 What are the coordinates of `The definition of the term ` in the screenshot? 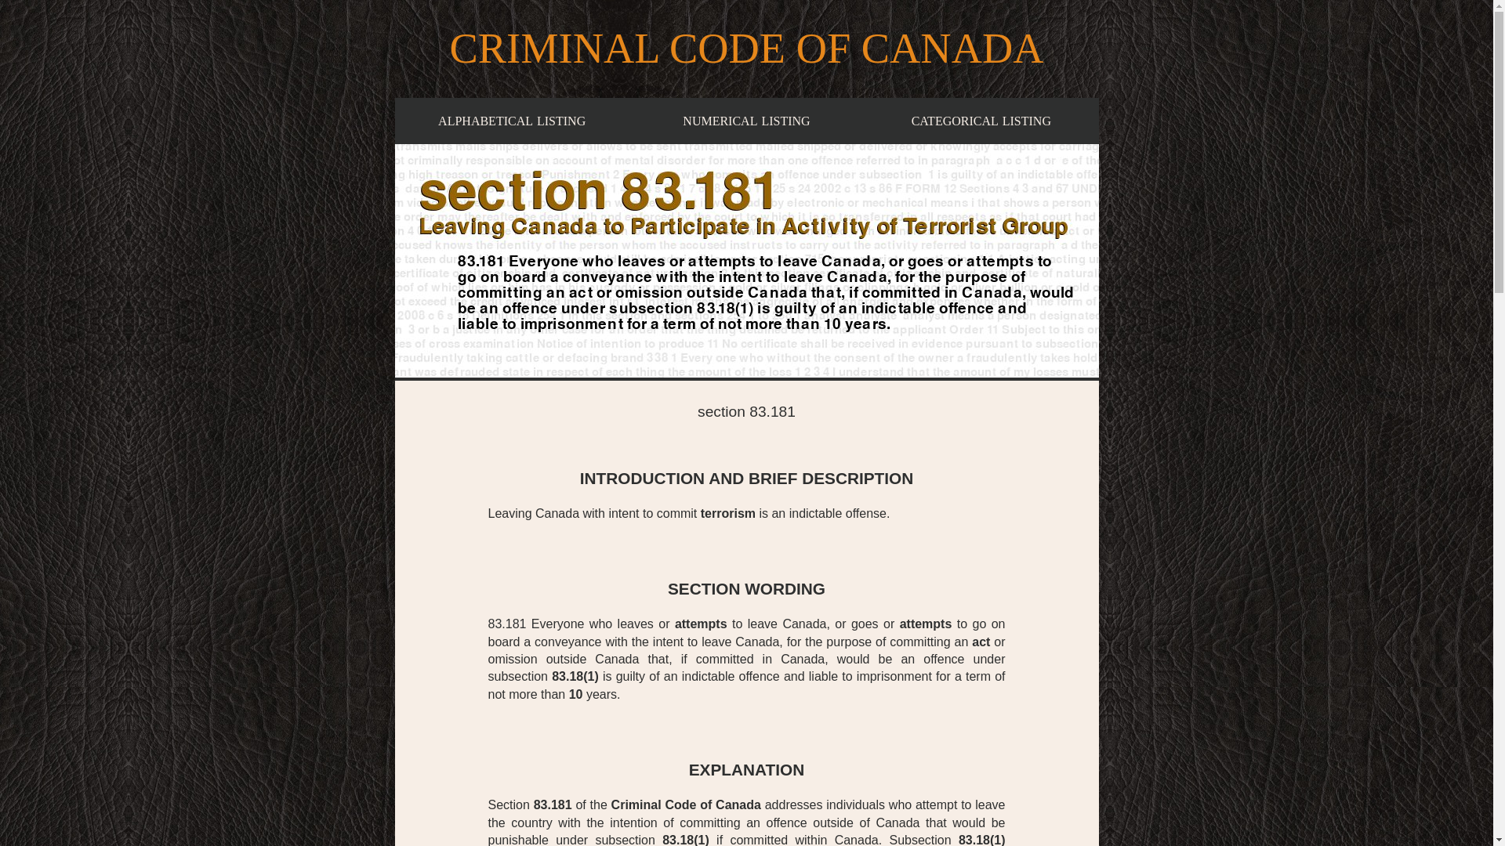 It's located at (553, 804).